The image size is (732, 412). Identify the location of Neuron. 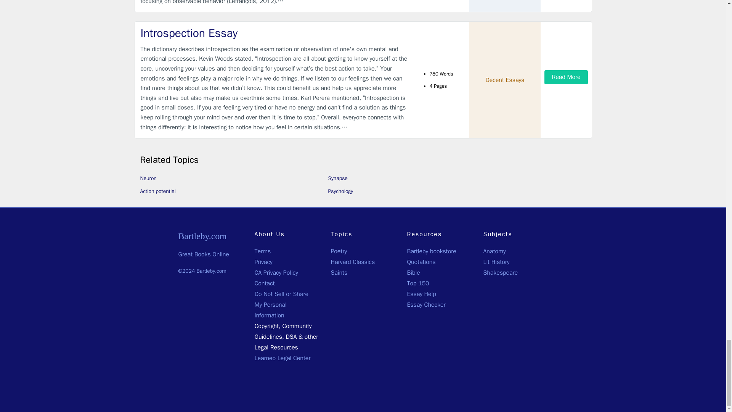
(148, 179).